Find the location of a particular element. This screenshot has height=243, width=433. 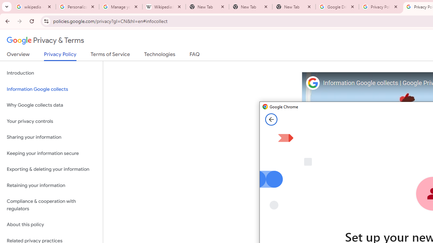

New Tab is located at coordinates (294, 7).